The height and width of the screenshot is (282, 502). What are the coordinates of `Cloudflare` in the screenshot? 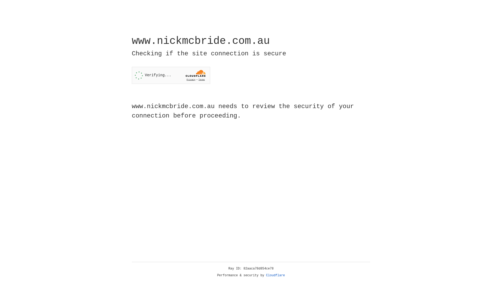 It's located at (276, 275).